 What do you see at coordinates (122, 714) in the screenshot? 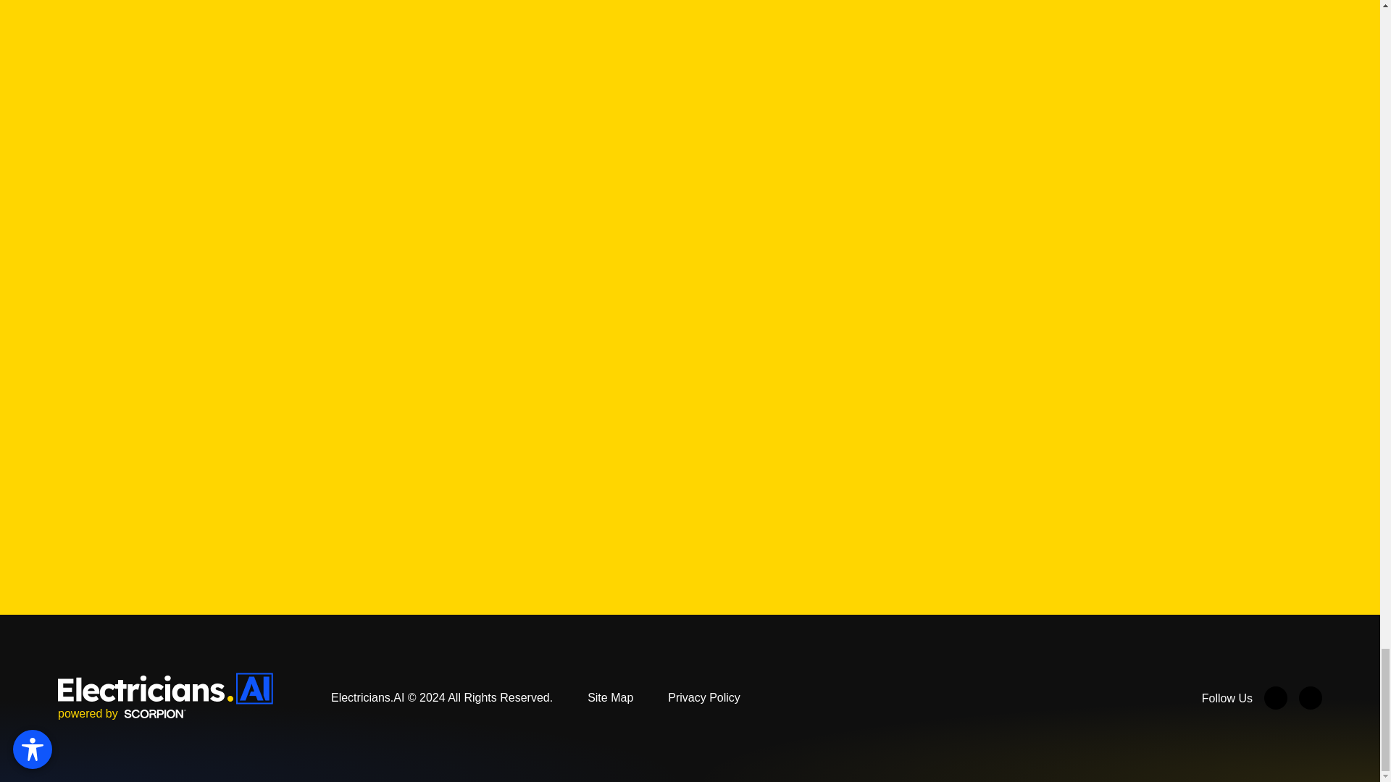
I see `powered by` at bounding box center [122, 714].